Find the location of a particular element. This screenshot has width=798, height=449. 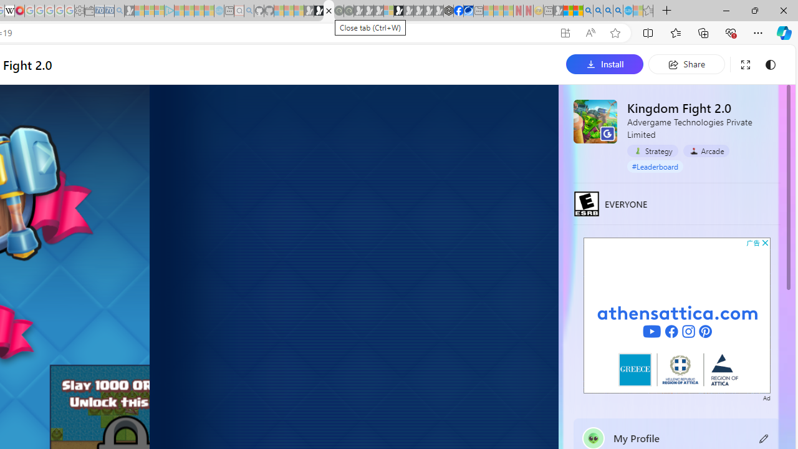

Change to dark mode is located at coordinates (771, 65).